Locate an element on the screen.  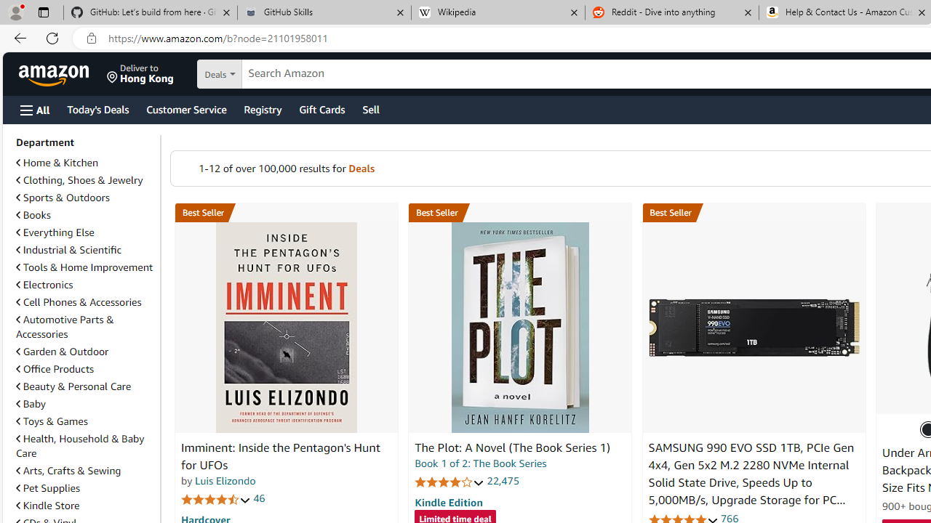
Tools & Home Improvement is located at coordinates (85, 267).